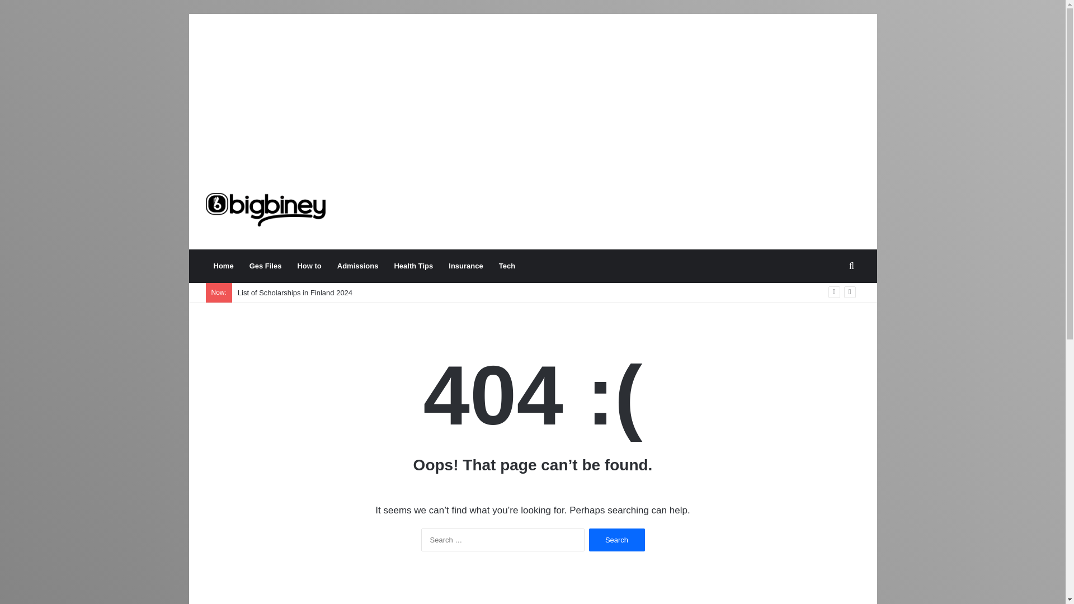  Describe the element at coordinates (358, 266) in the screenshot. I see `Admissions` at that location.